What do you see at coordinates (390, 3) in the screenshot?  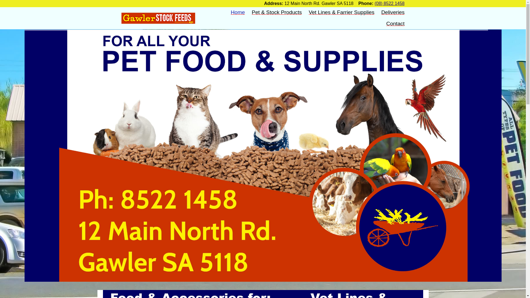 I see `(08) 8522 1458` at bounding box center [390, 3].